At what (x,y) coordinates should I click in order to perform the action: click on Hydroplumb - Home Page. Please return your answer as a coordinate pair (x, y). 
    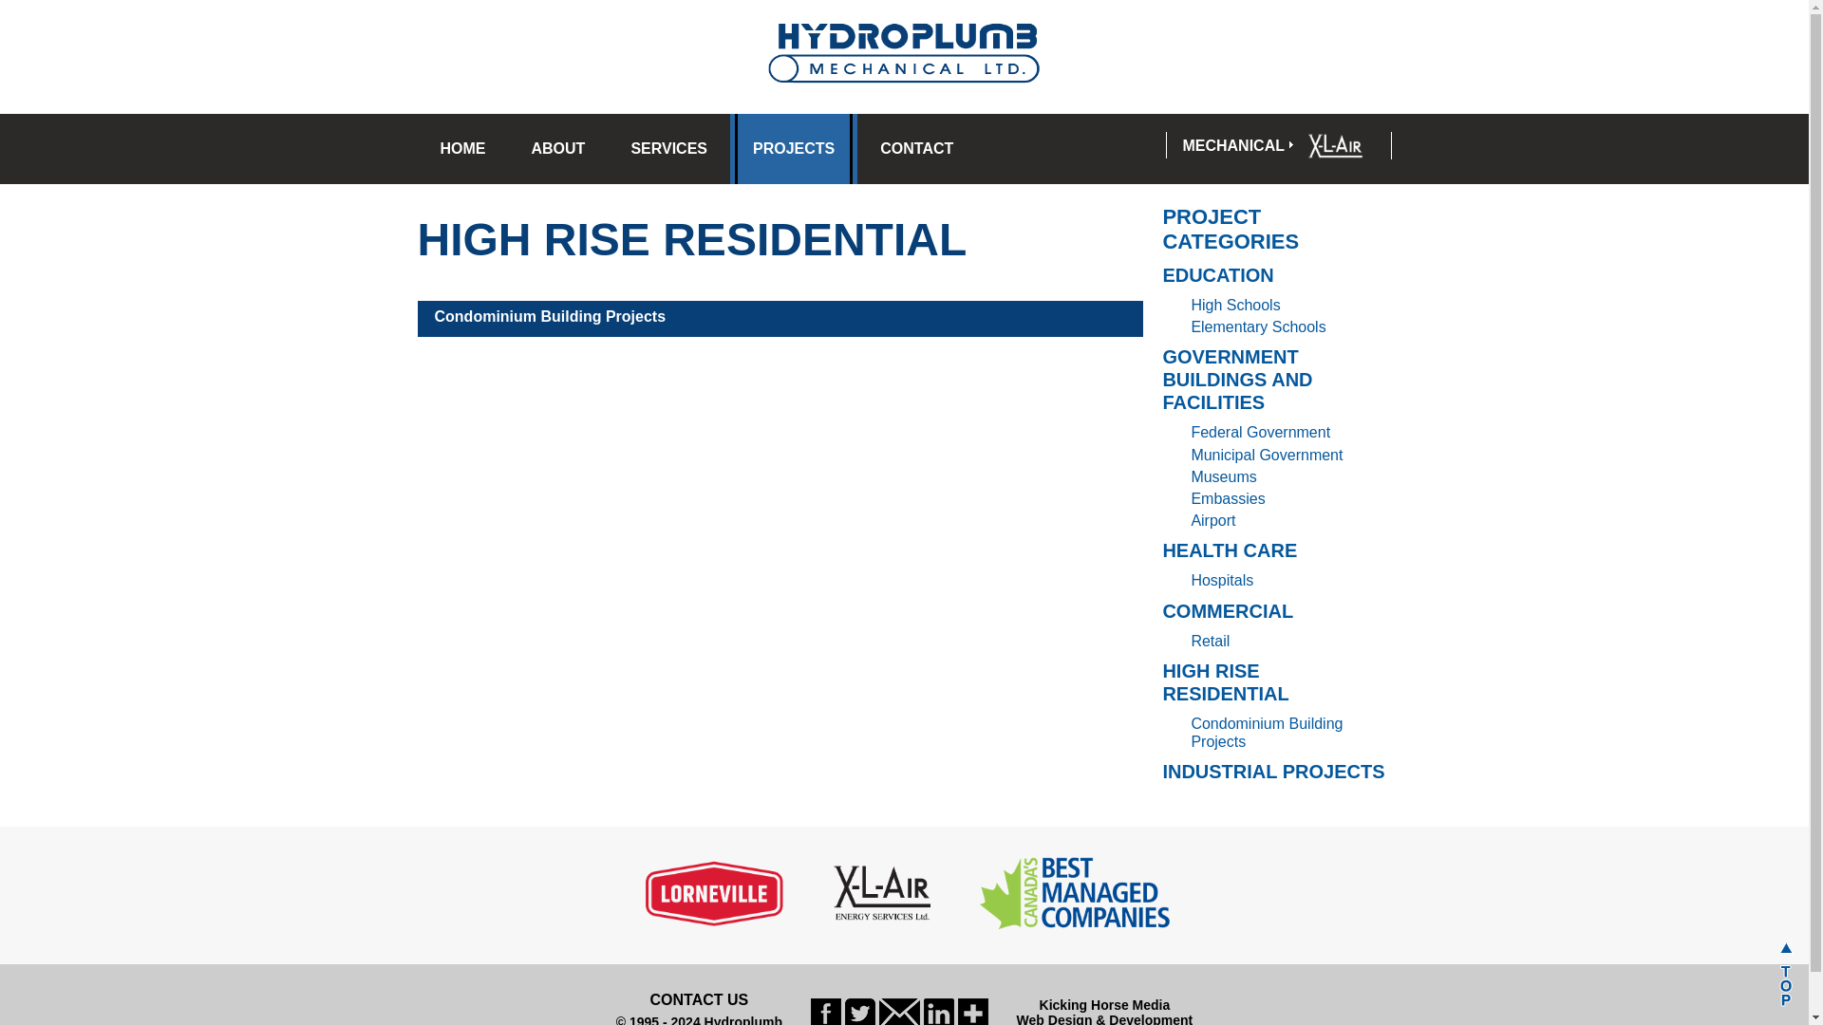
    Looking at the image, I should click on (904, 55).